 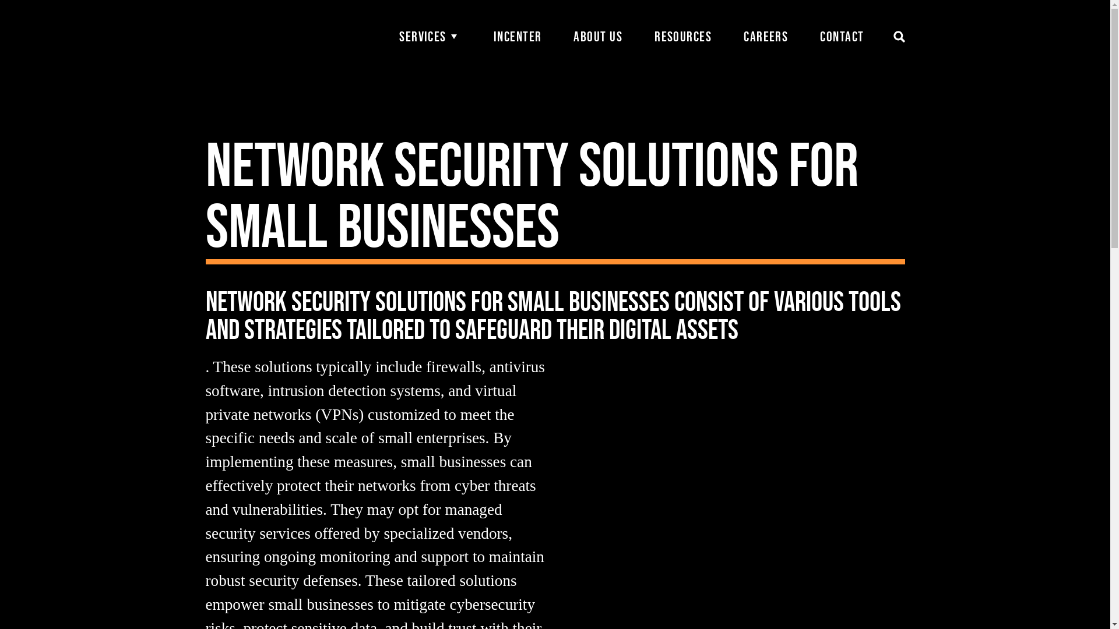 What do you see at coordinates (518, 37) in the screenshot?
I see `Incenter` at bounding box center [518, 37].